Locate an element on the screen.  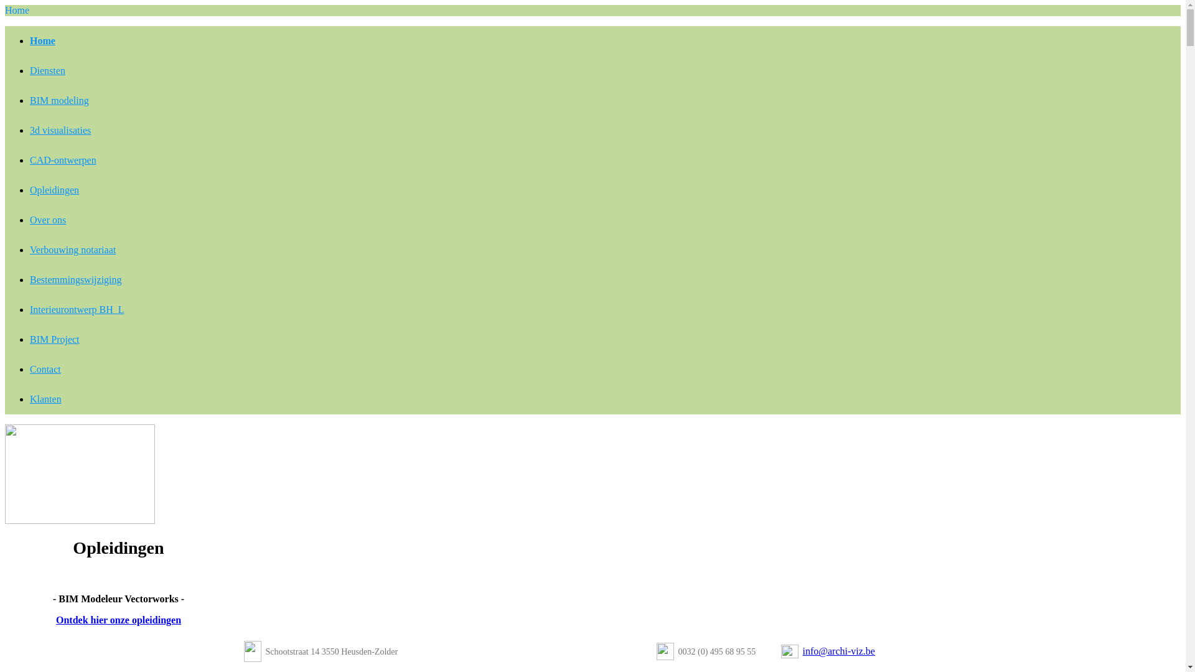
info@archi-viz.be is located at coordinates (839, 651).